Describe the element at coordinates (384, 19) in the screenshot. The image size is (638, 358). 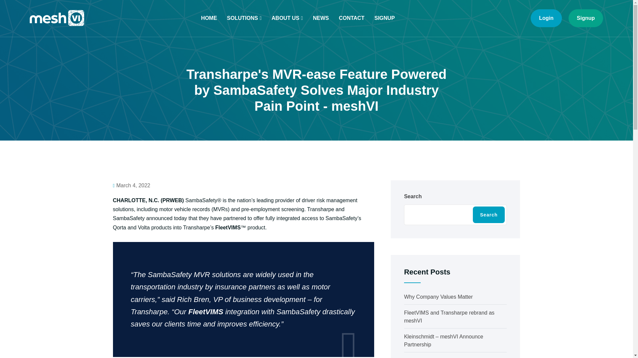
I see `SIGNUP` at that location.